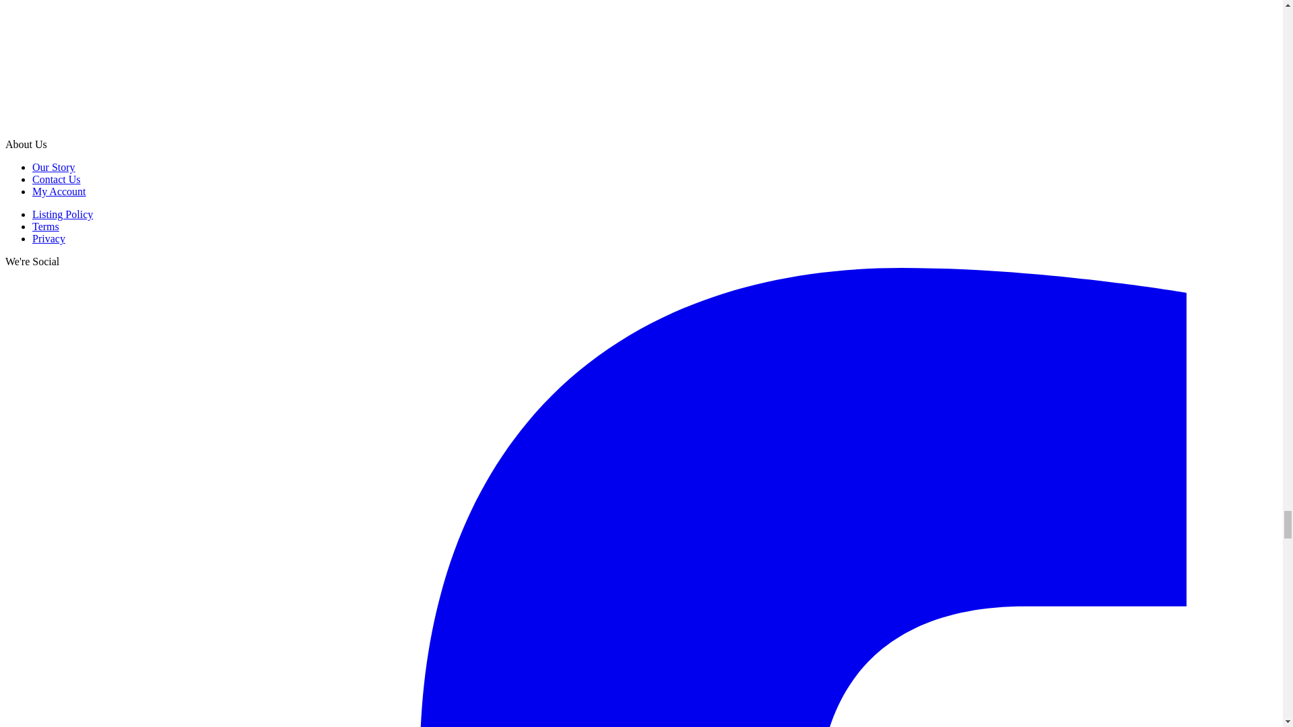  What do you see at coordinates (48, 238) in the screenshot?
I see `Privacy` at bounding box center [48, 238].